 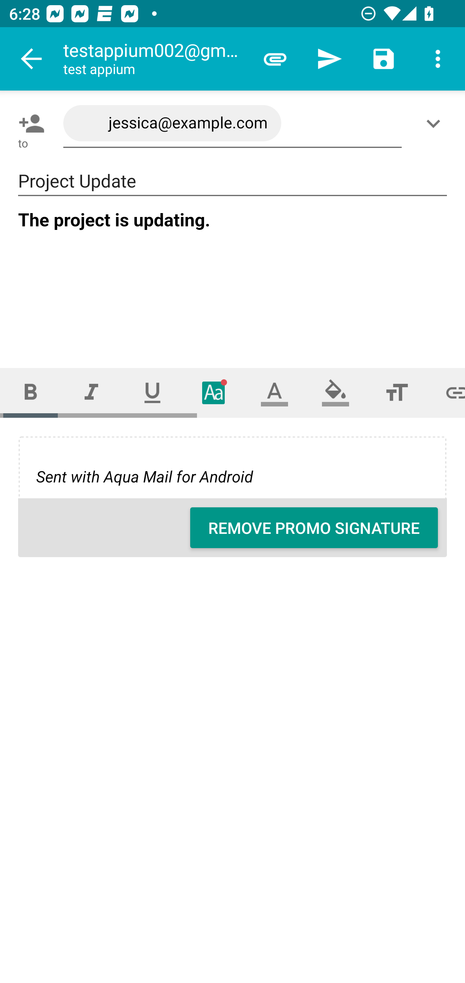 What do you see at coordinates (384, 59) in the screenshot?
I see `Save` at bounding box center [384, 59].